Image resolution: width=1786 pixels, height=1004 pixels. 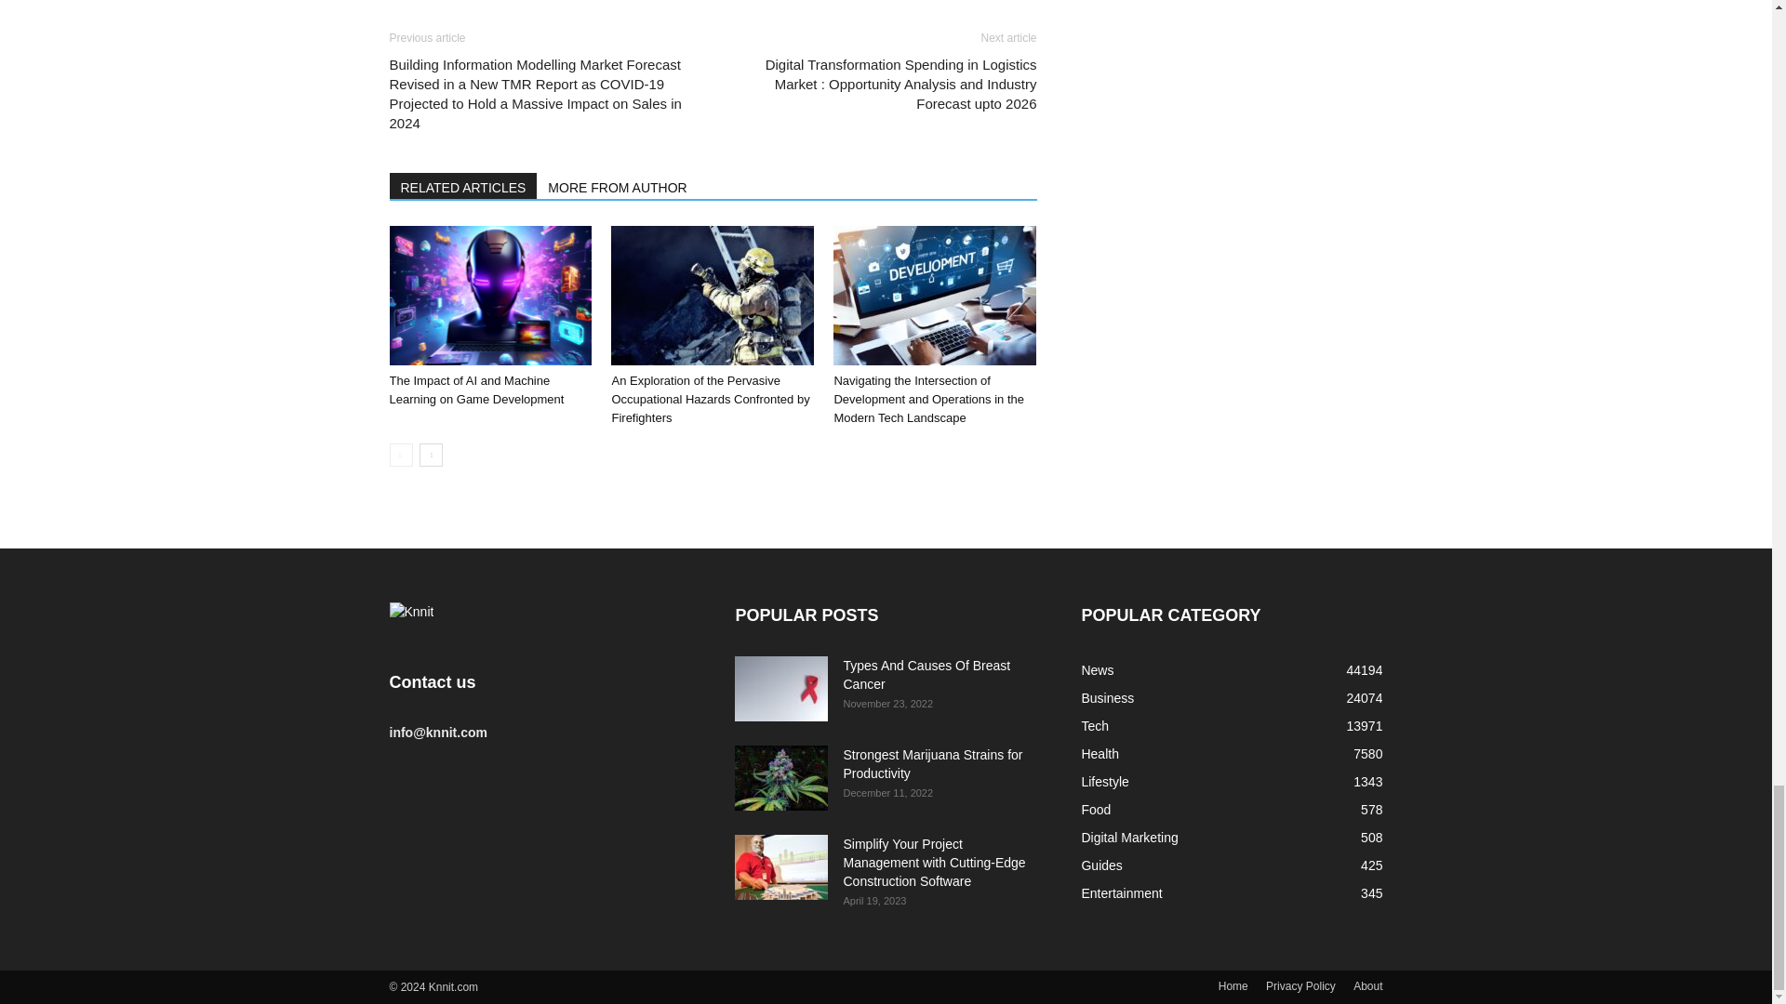 I want to click on MORE FROM AUTHOR, so click(x=618, y=185).